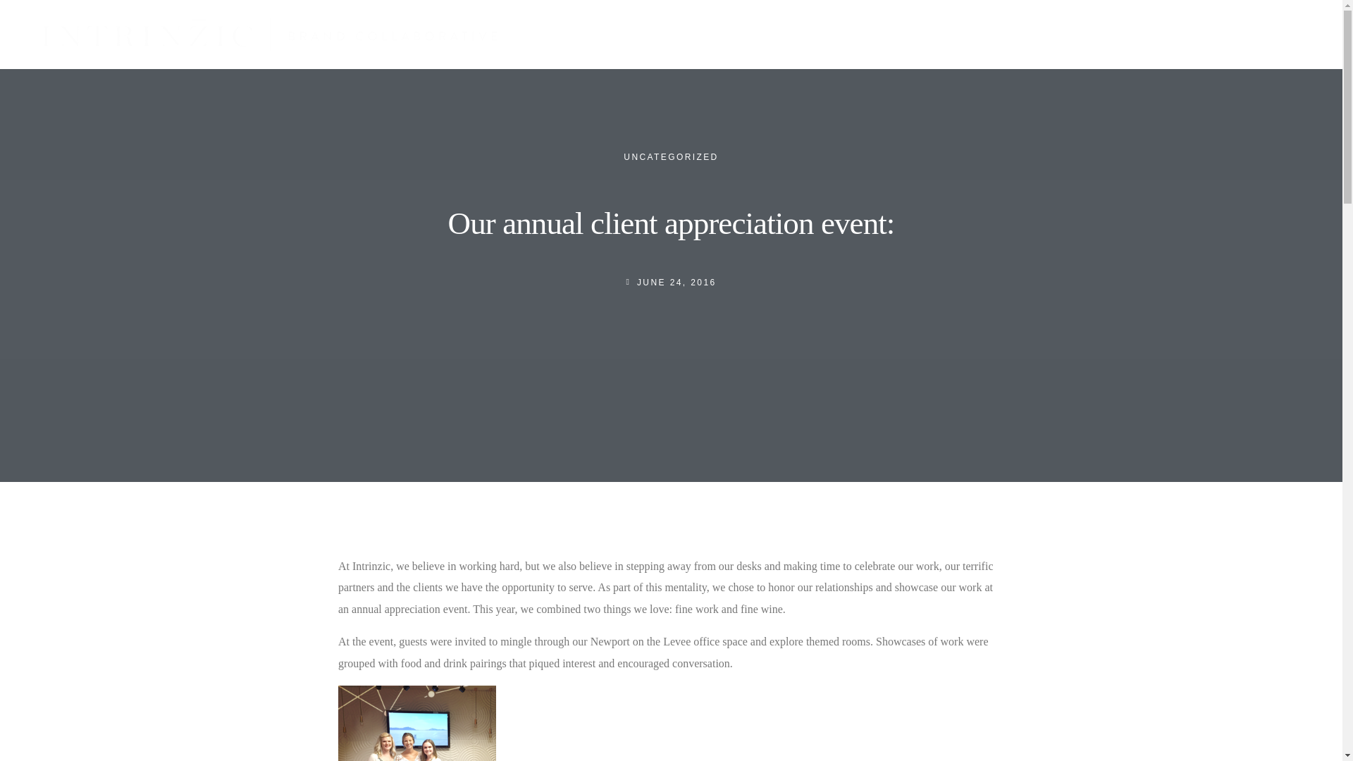  I want to click on LUMINOUS, so click(1157, 35).